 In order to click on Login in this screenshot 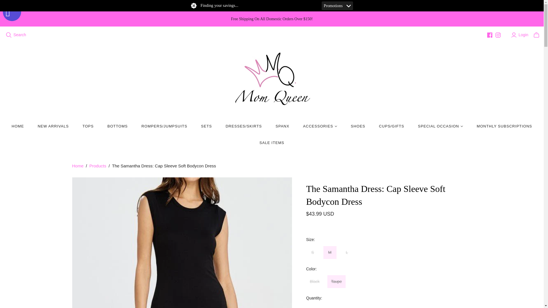, I will do `click(520, 35)`.